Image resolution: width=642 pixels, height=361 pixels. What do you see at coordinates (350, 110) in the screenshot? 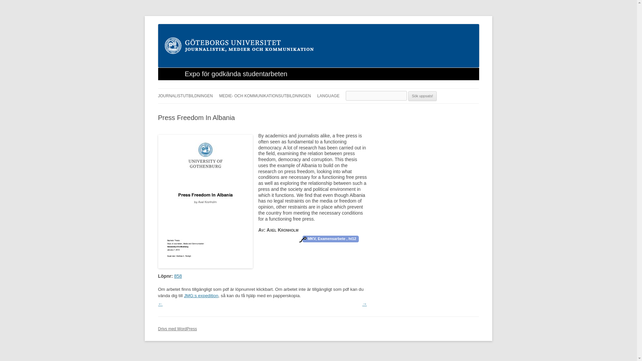
I see `SVENSKA` at bounding box center [350, 110].